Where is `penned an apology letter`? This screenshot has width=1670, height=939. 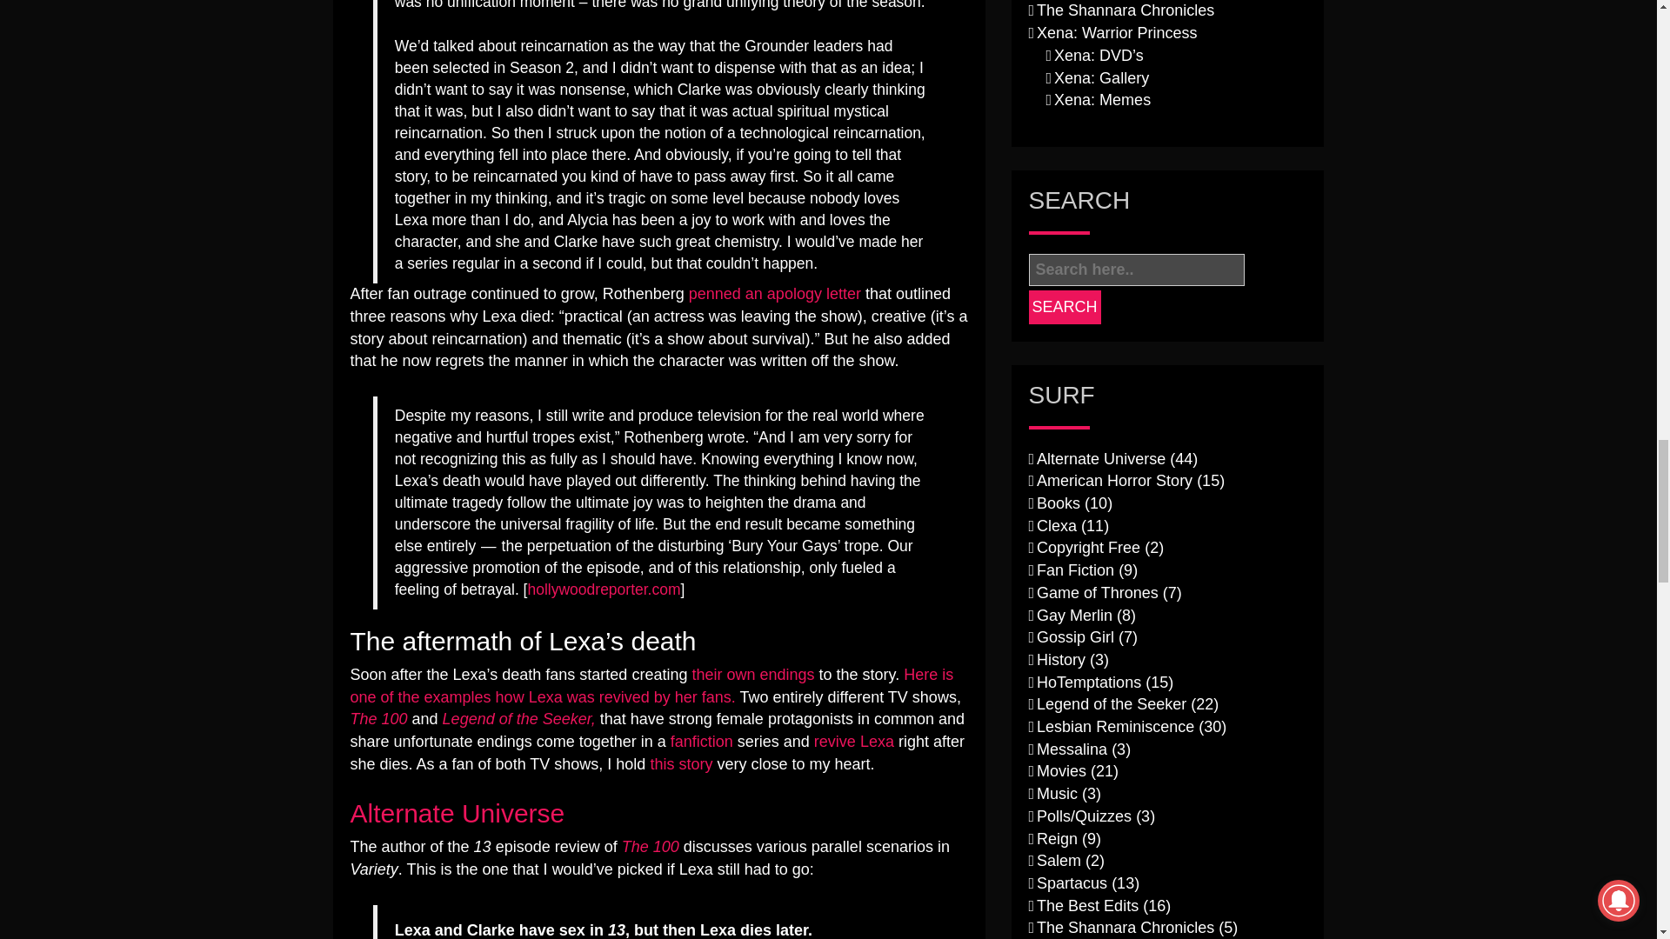 penned an apology letter is located at coordinates (774, 294).